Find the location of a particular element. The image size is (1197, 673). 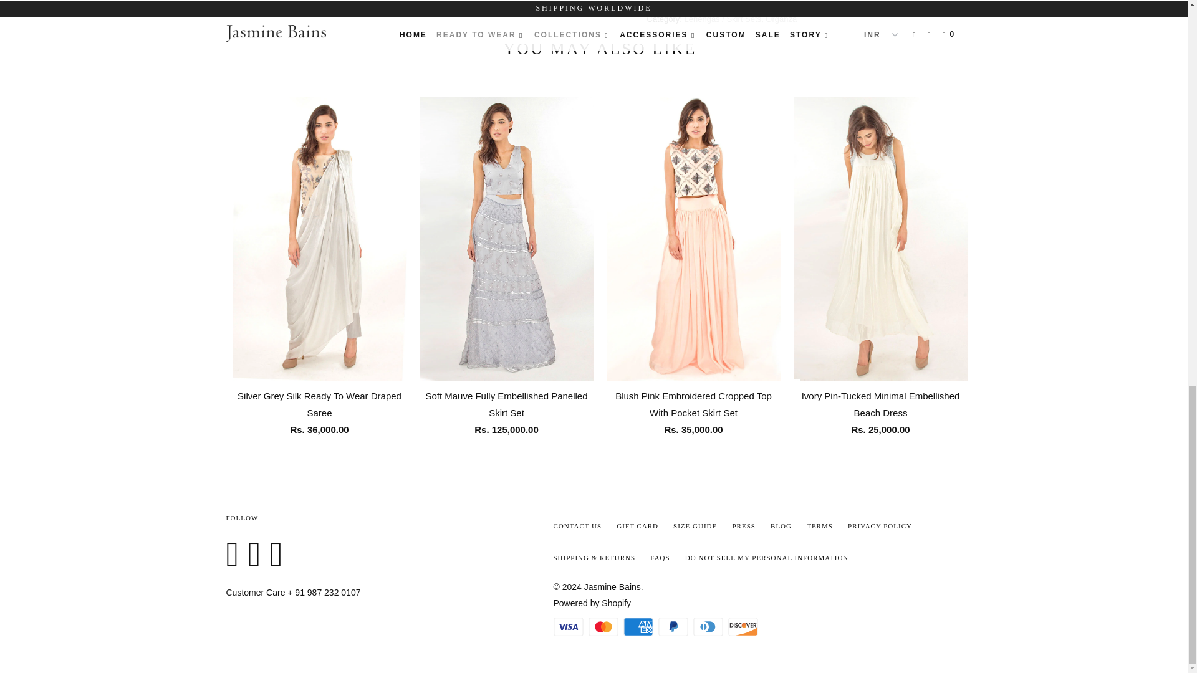

PayPal is located at coordinates (675, 627).